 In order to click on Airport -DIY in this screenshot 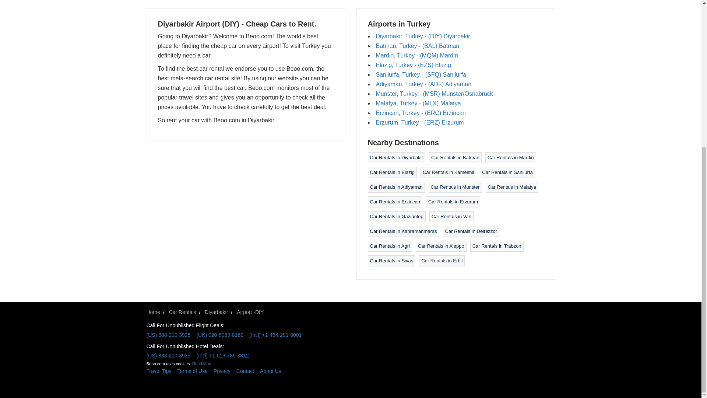, I will do `click(250, 312)`.